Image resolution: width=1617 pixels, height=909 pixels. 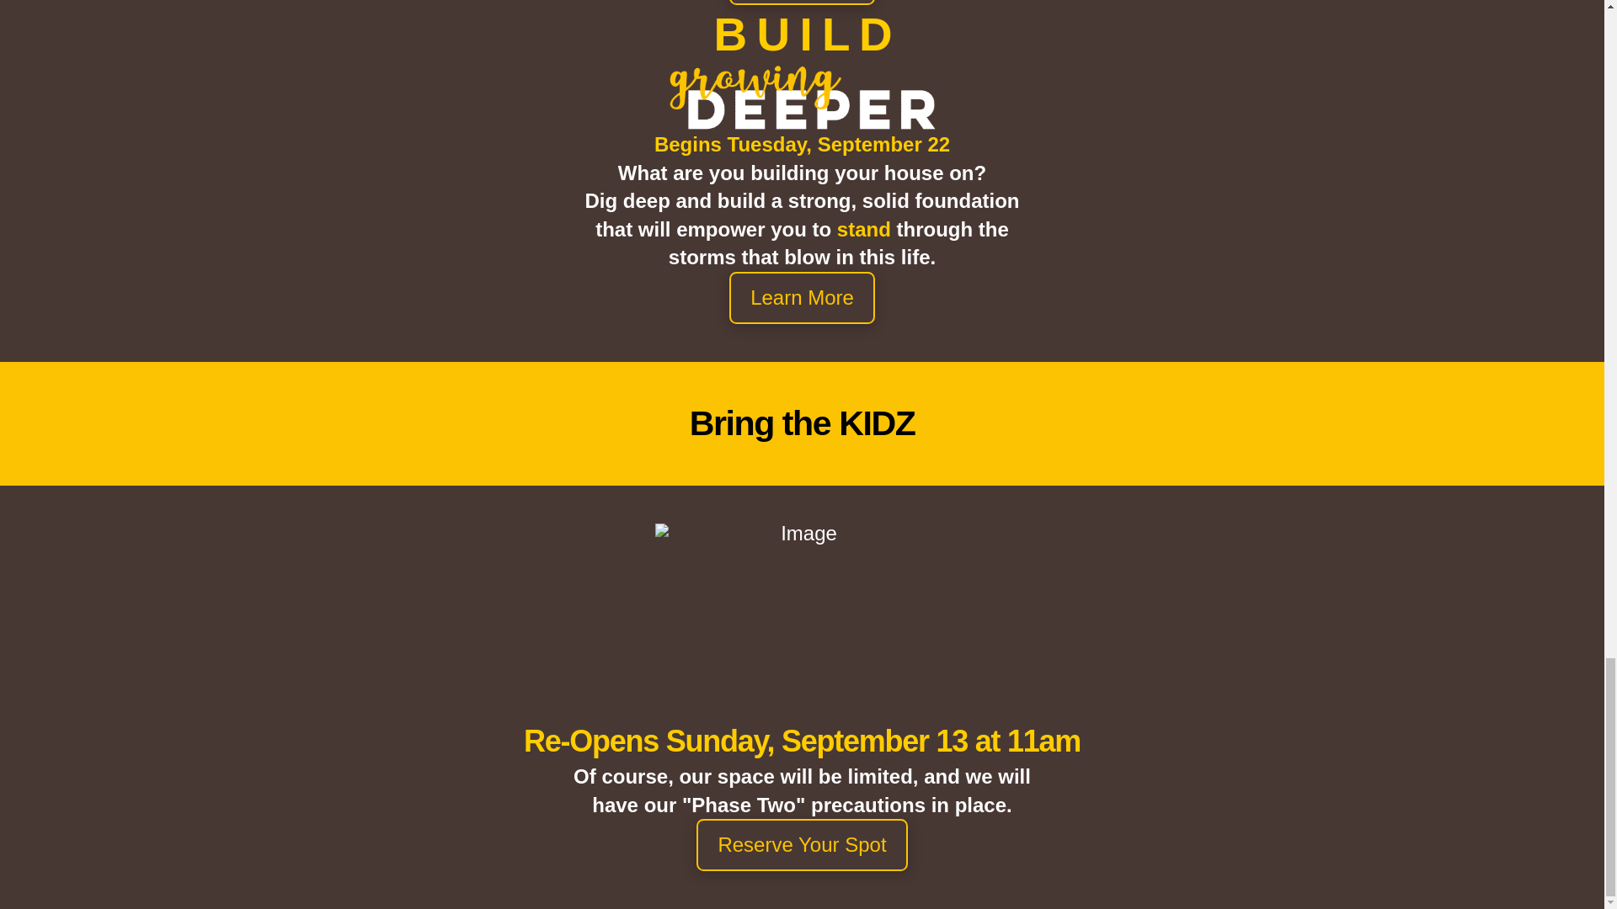 What do you see at coordinates (802, 845) in the screenshot?
I see `Reserve Your Spot` at bounding box center [802, 845].